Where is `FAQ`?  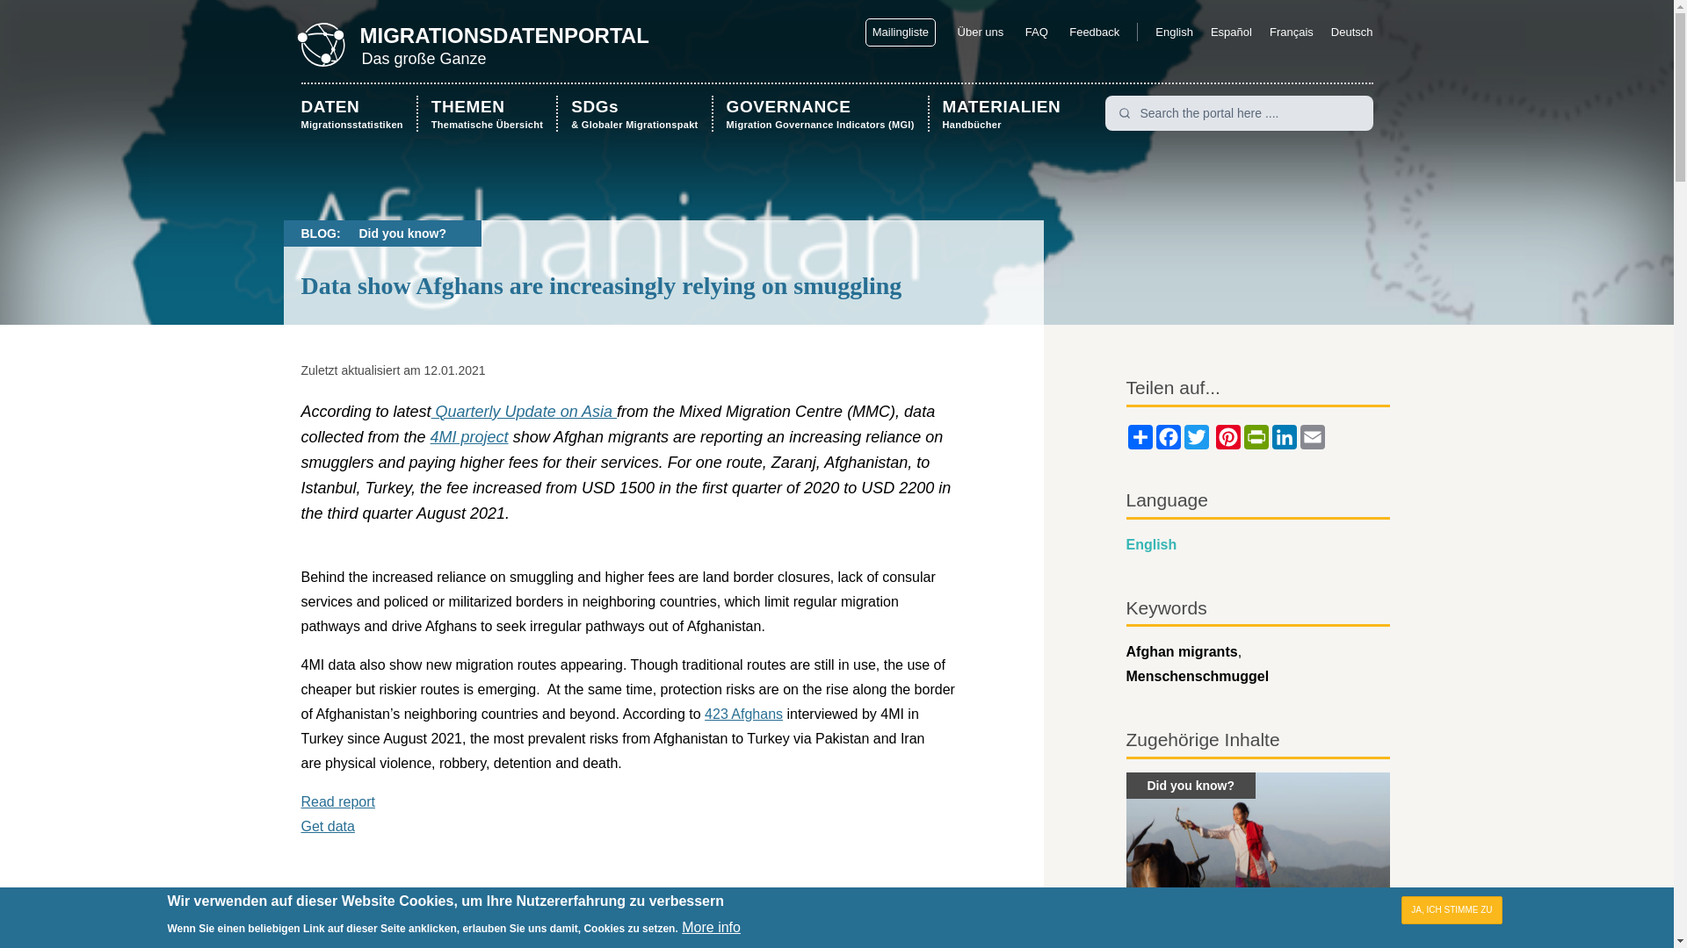 FAQ is located at coordinates (900, 32).